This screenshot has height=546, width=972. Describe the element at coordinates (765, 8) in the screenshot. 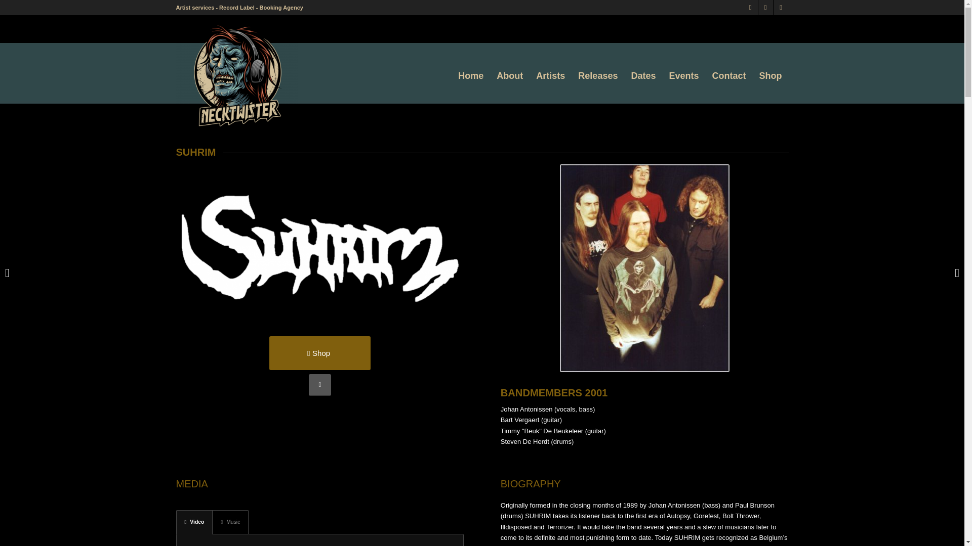

I see `Instagram` at that location.